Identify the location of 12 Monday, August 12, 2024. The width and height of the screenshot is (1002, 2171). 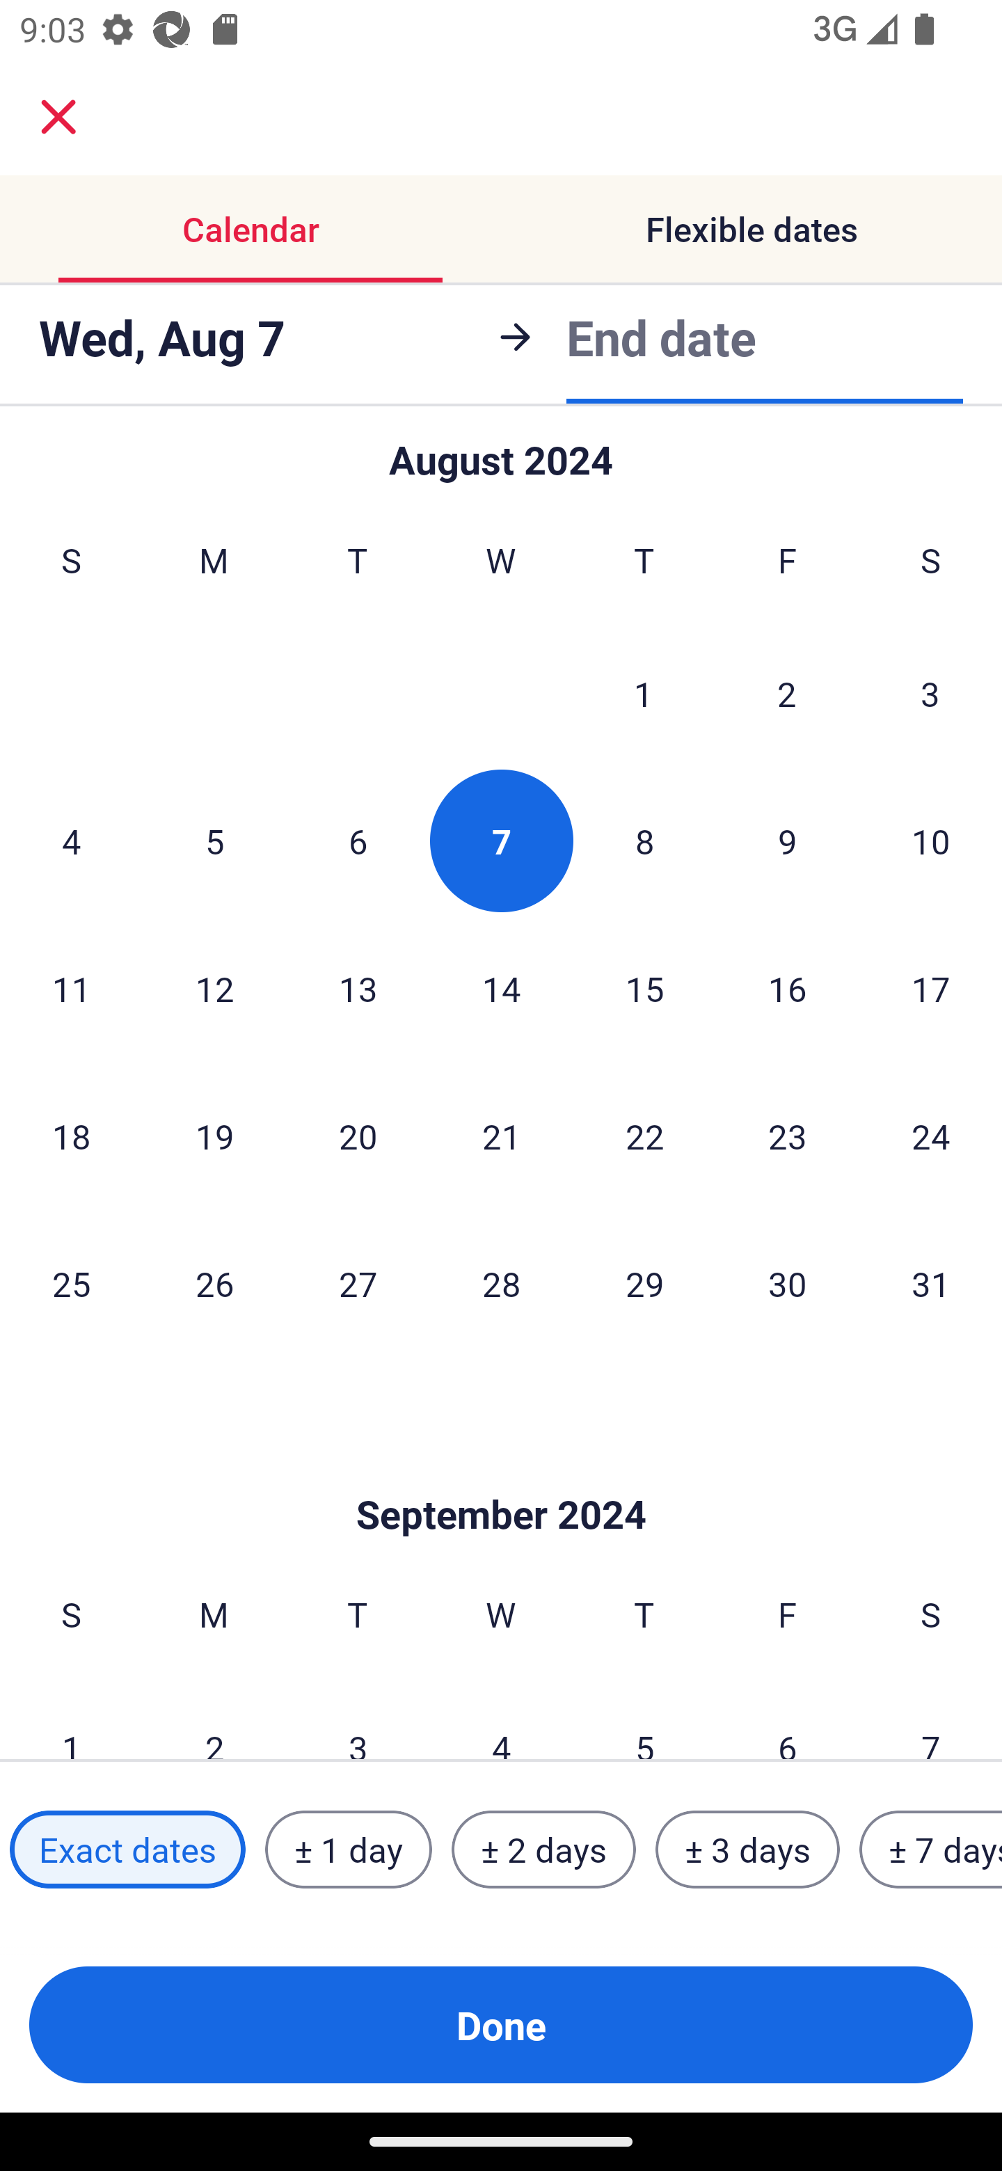
(214, 987).